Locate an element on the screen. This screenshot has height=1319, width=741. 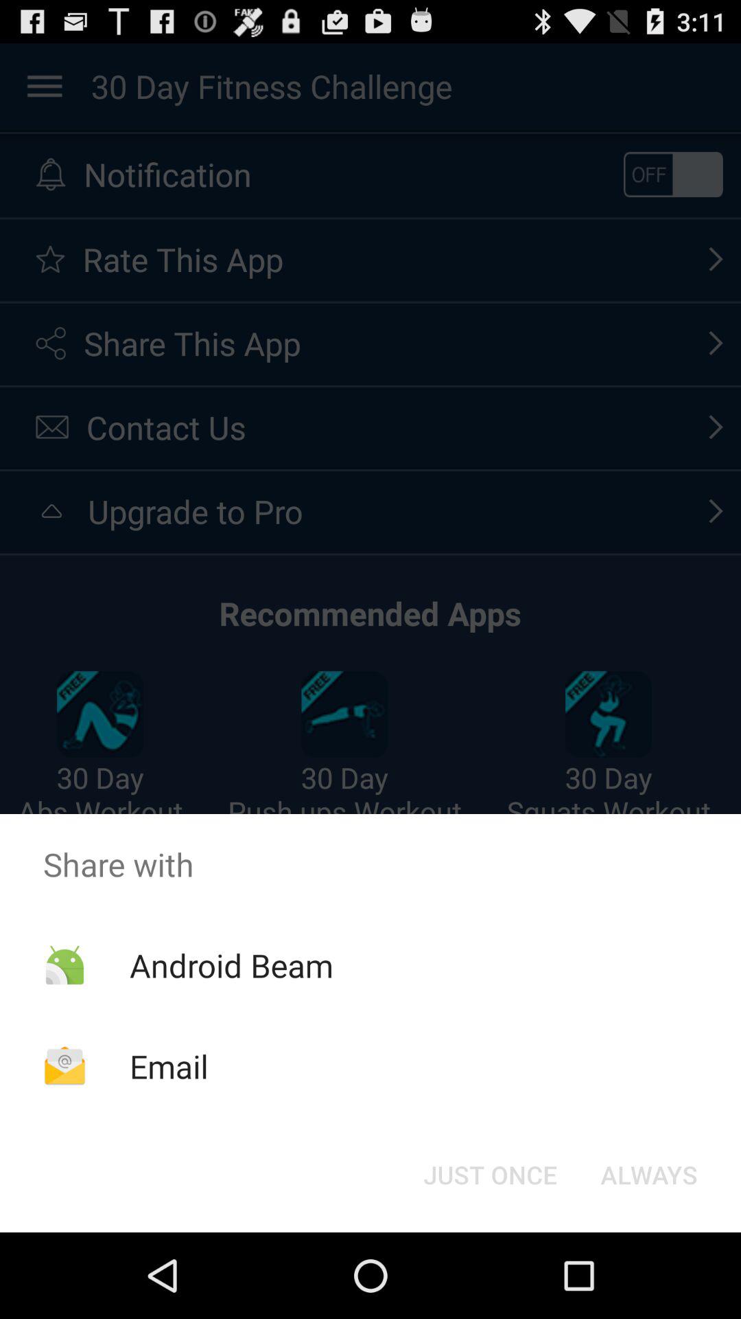
launch app below android beam icon is located at coordinates (169, 1066).